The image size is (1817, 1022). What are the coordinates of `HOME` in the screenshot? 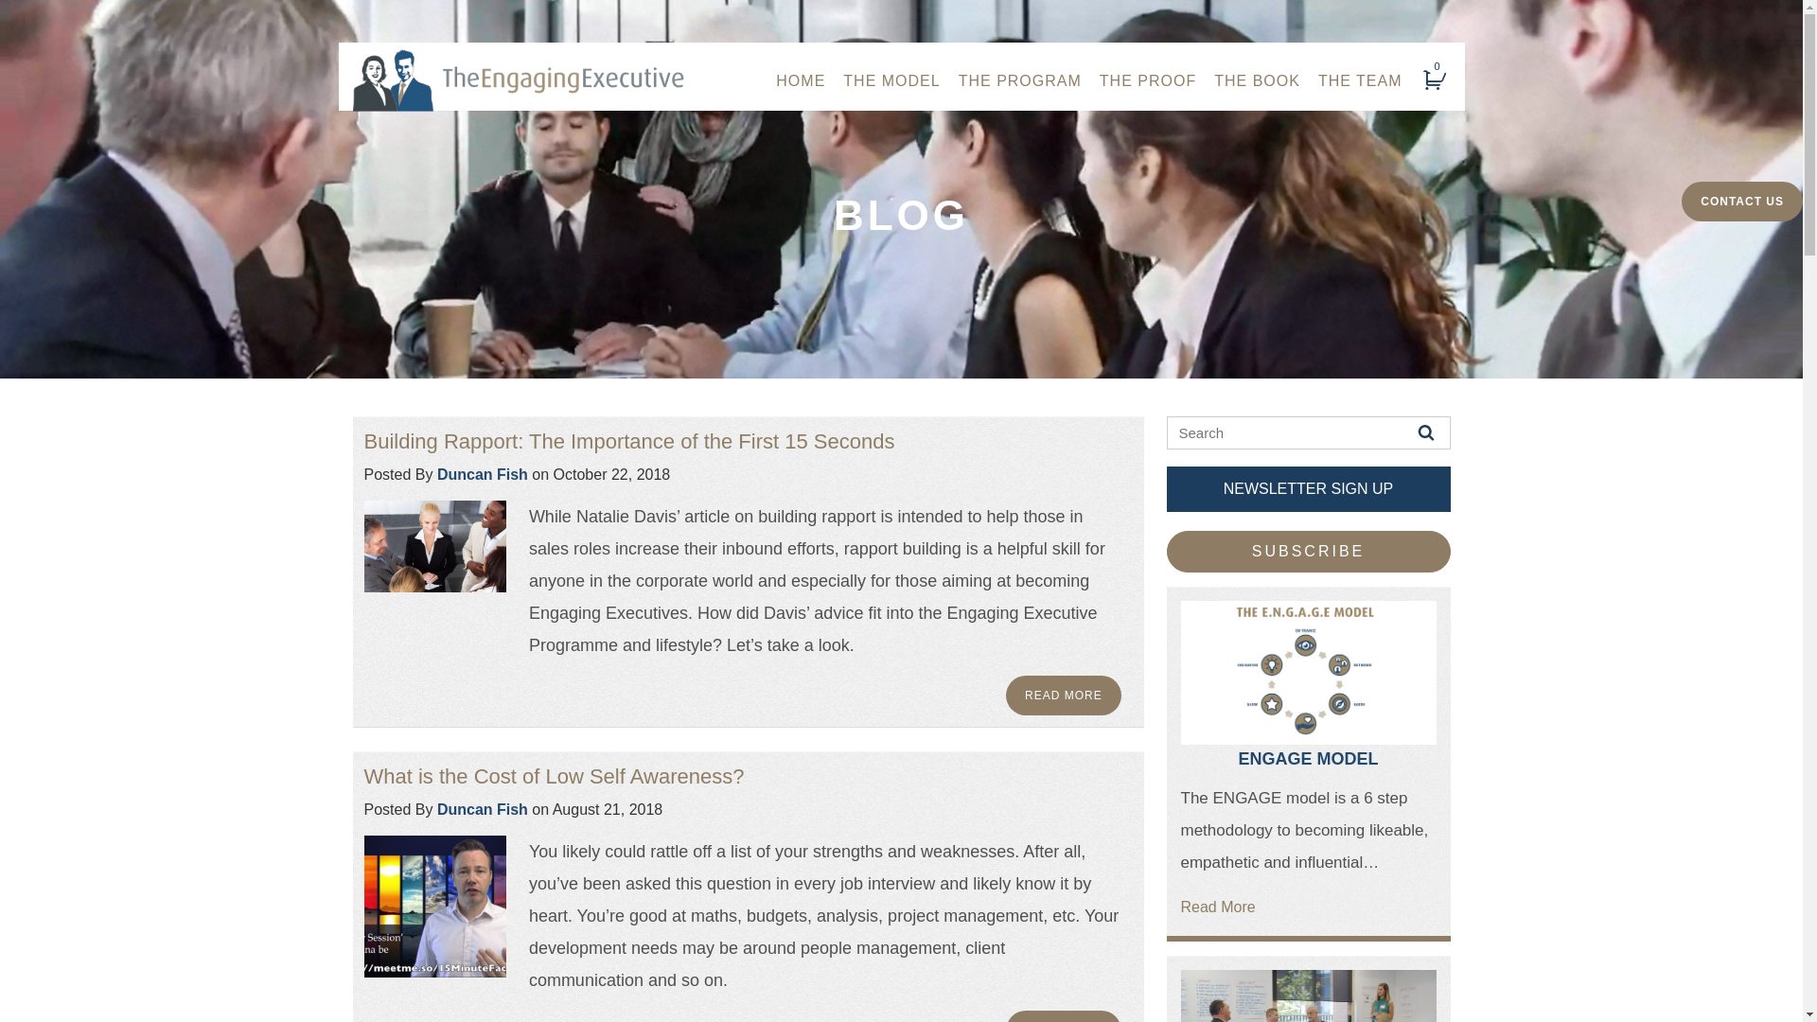 It's located at (801, 81).